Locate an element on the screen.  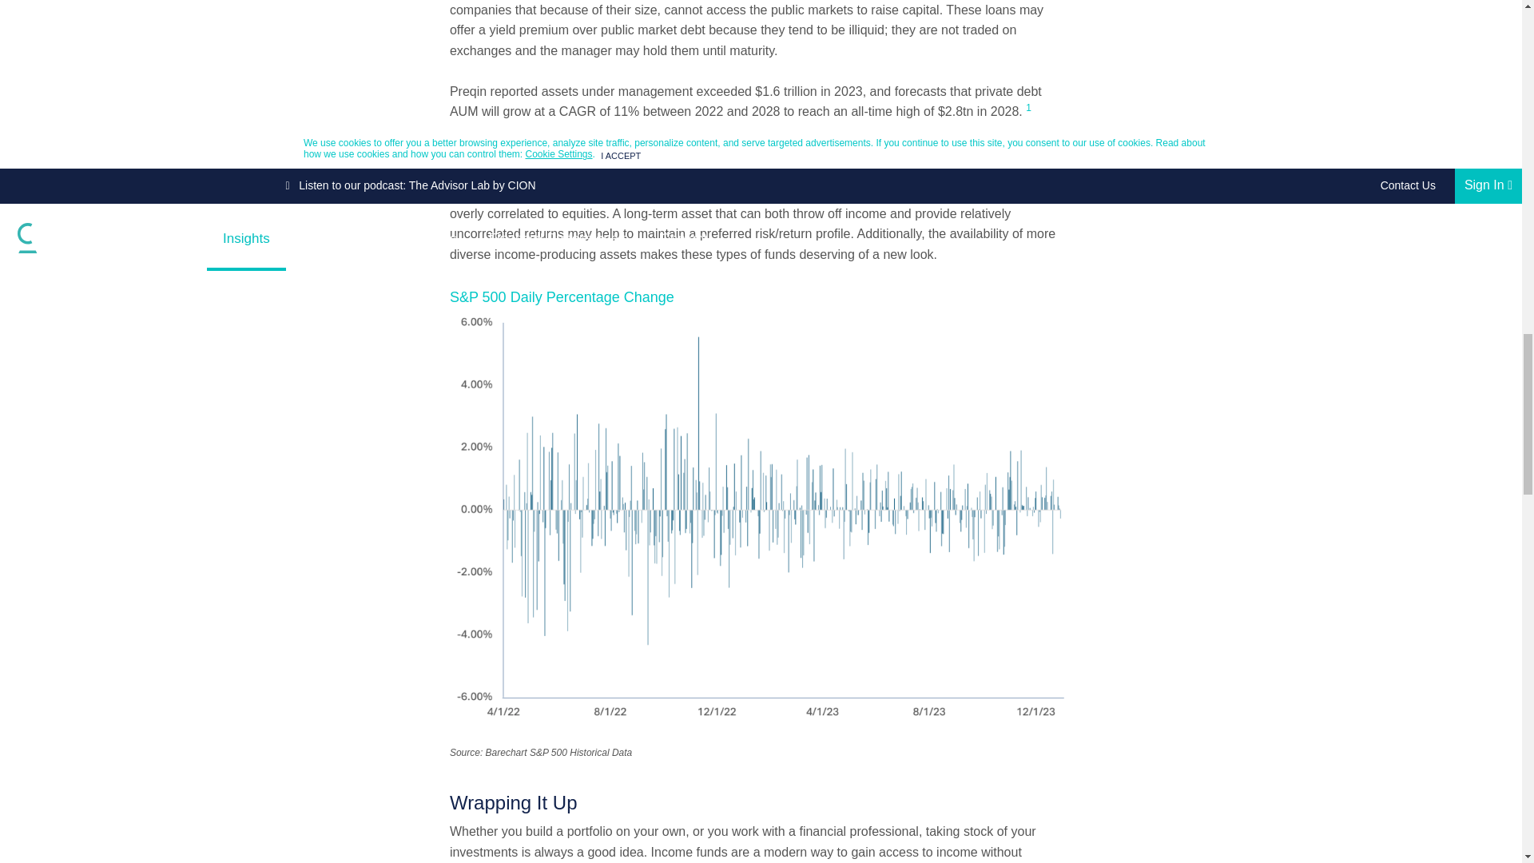
Page 2 is located at coordinates (761, 101).